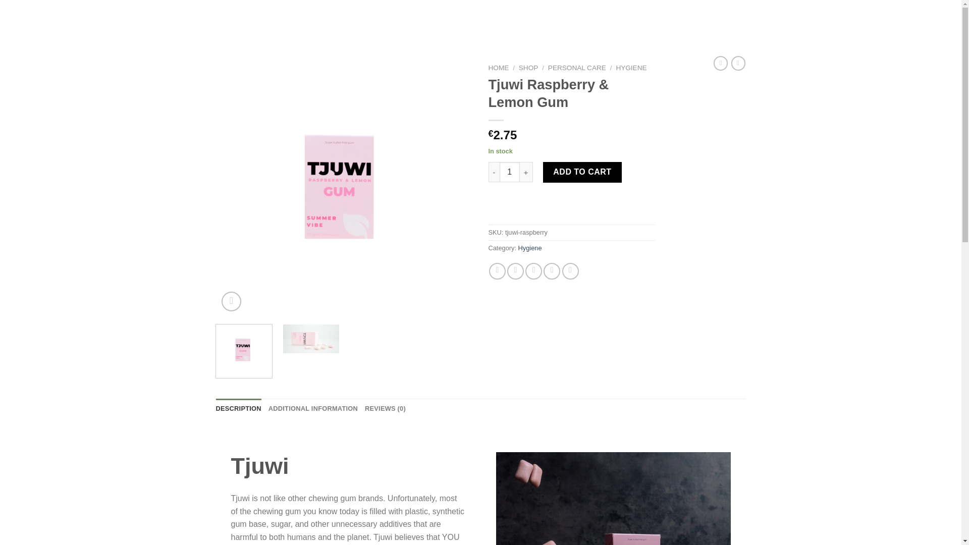 The width and height of the screenshot is (969, 545). I want to click on SHOP, so click(528, 68).